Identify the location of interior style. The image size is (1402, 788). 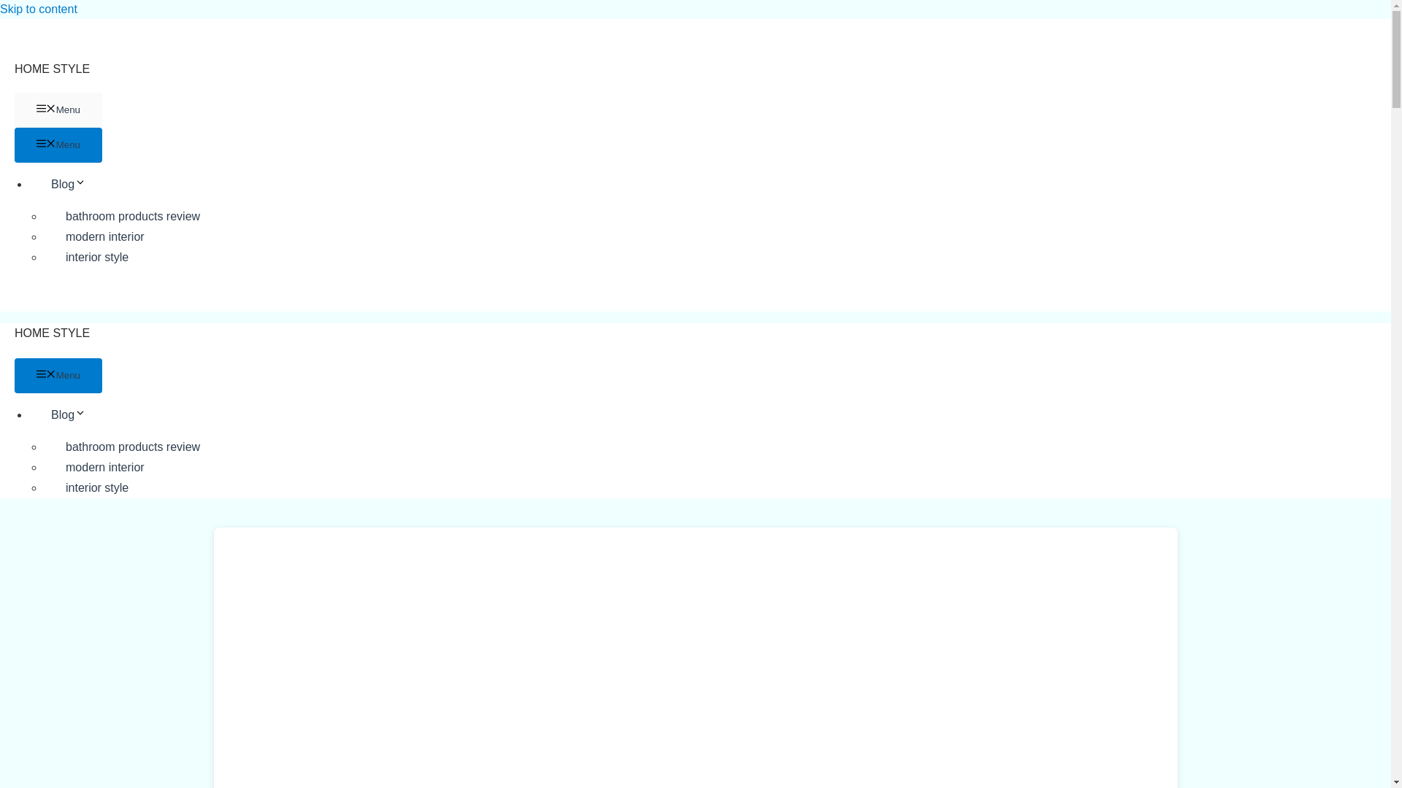
(96, 257).